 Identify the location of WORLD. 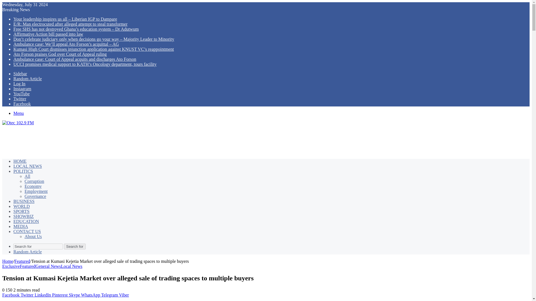
(22, 206).